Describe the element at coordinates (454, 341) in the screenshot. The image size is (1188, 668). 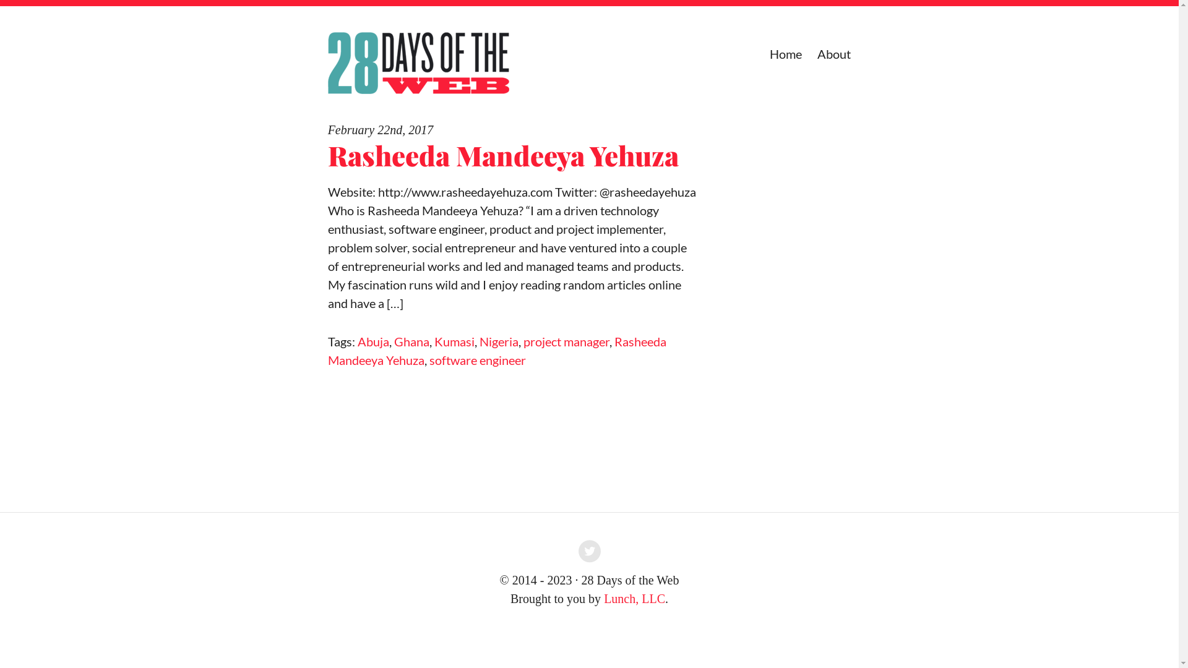
I see `Kumasi` at that location.